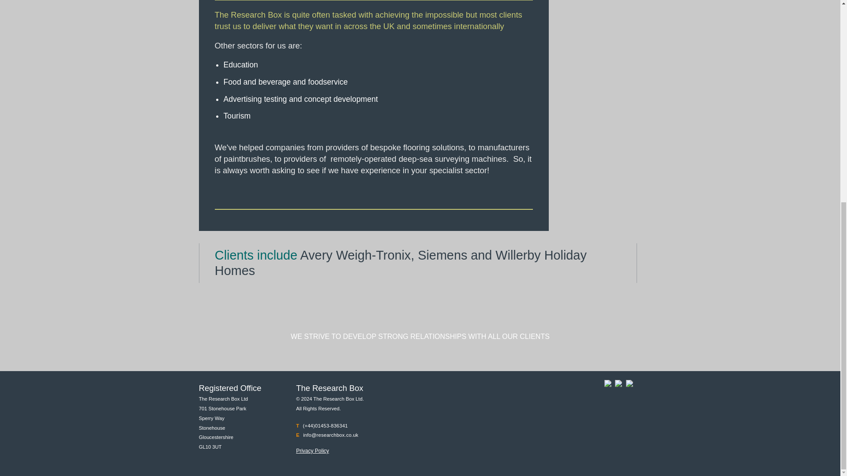  I want to click on Privacy Policy, so click(312, 451).